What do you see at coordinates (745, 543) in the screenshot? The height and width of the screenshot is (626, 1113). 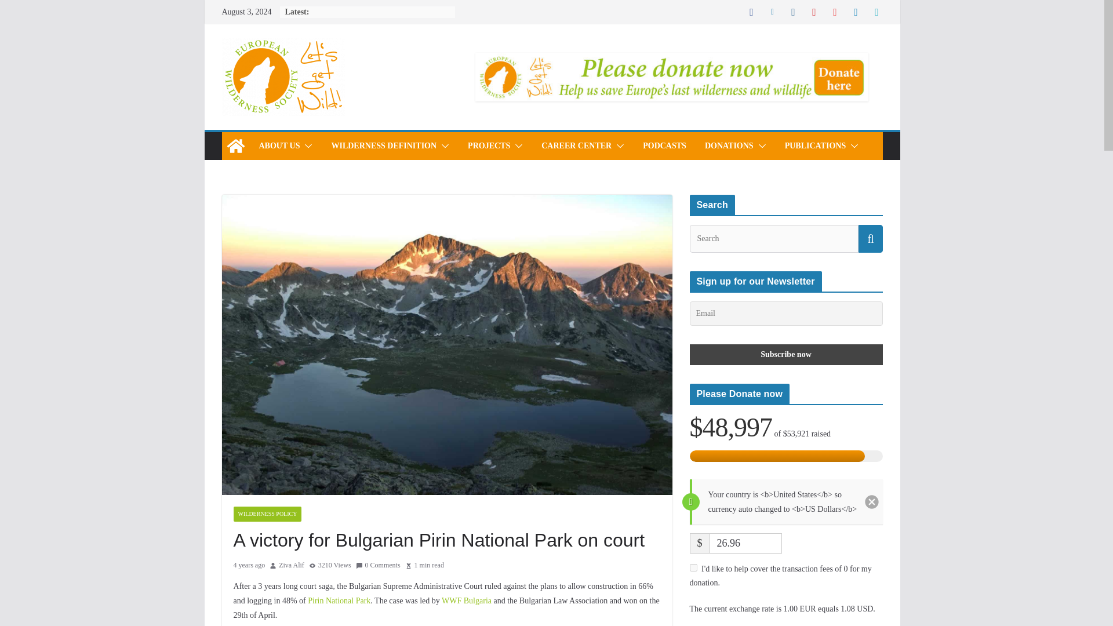 I see `26.96` at bounding box center [745, 543].